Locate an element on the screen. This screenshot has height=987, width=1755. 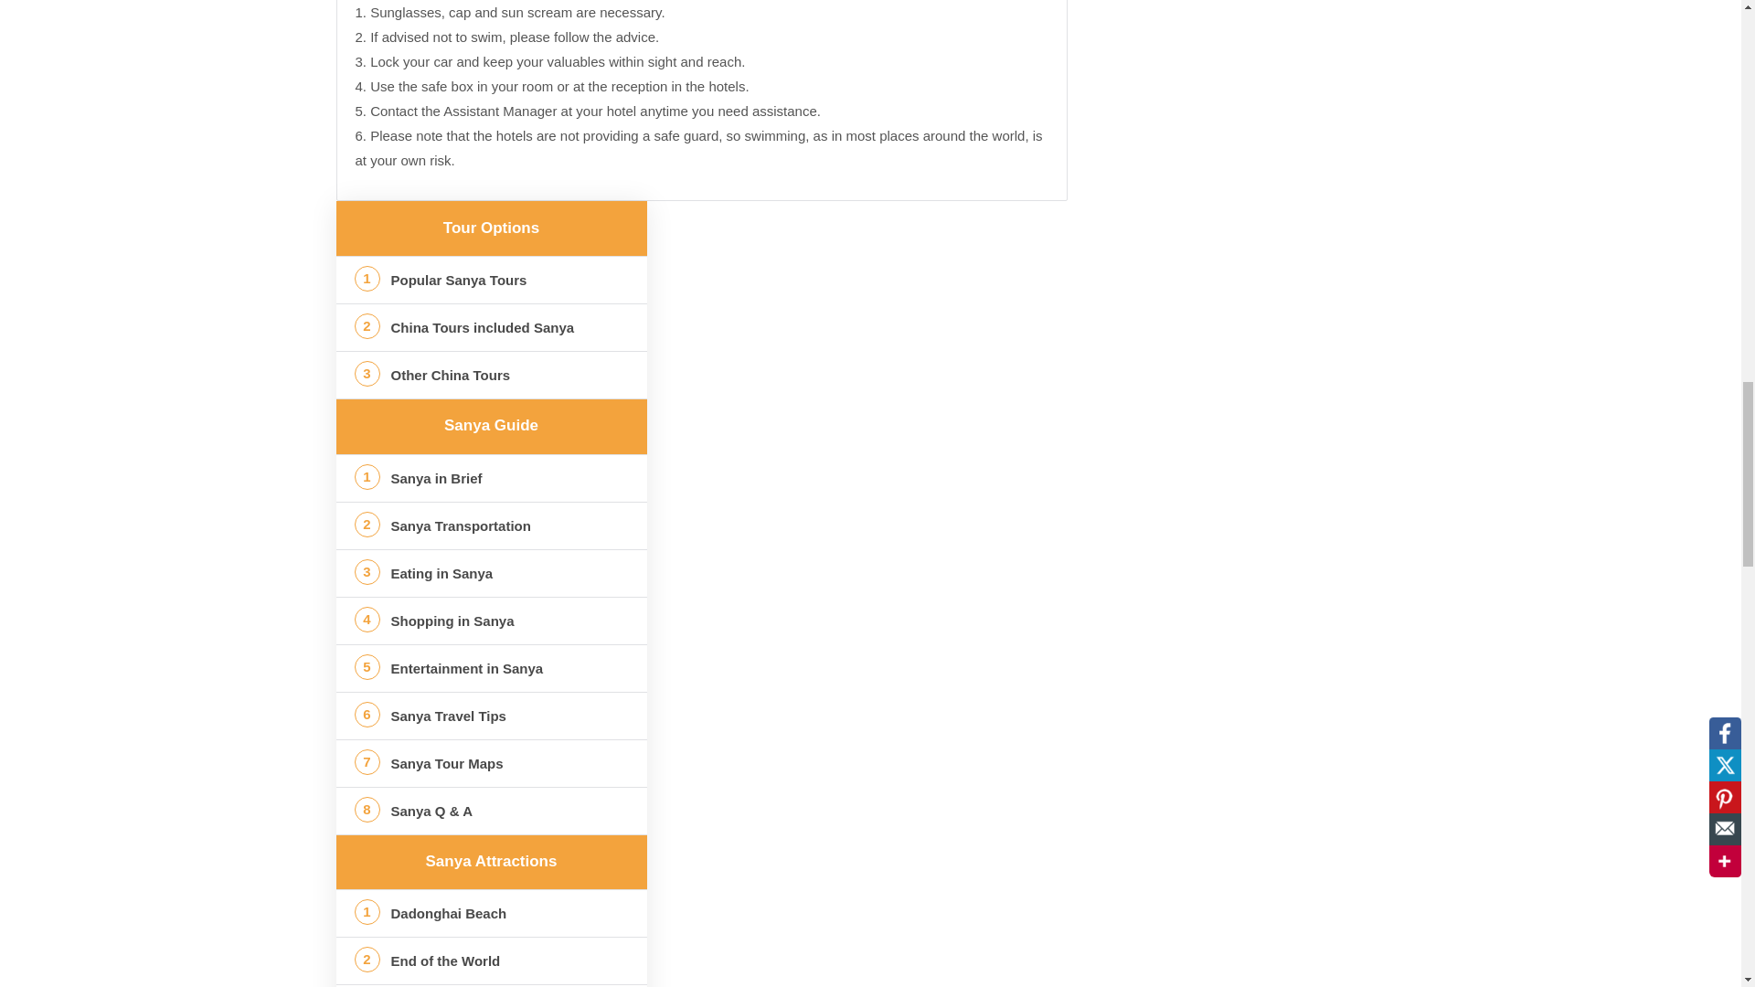
Entertainment in Sanya is located at coordinates (492, 669).